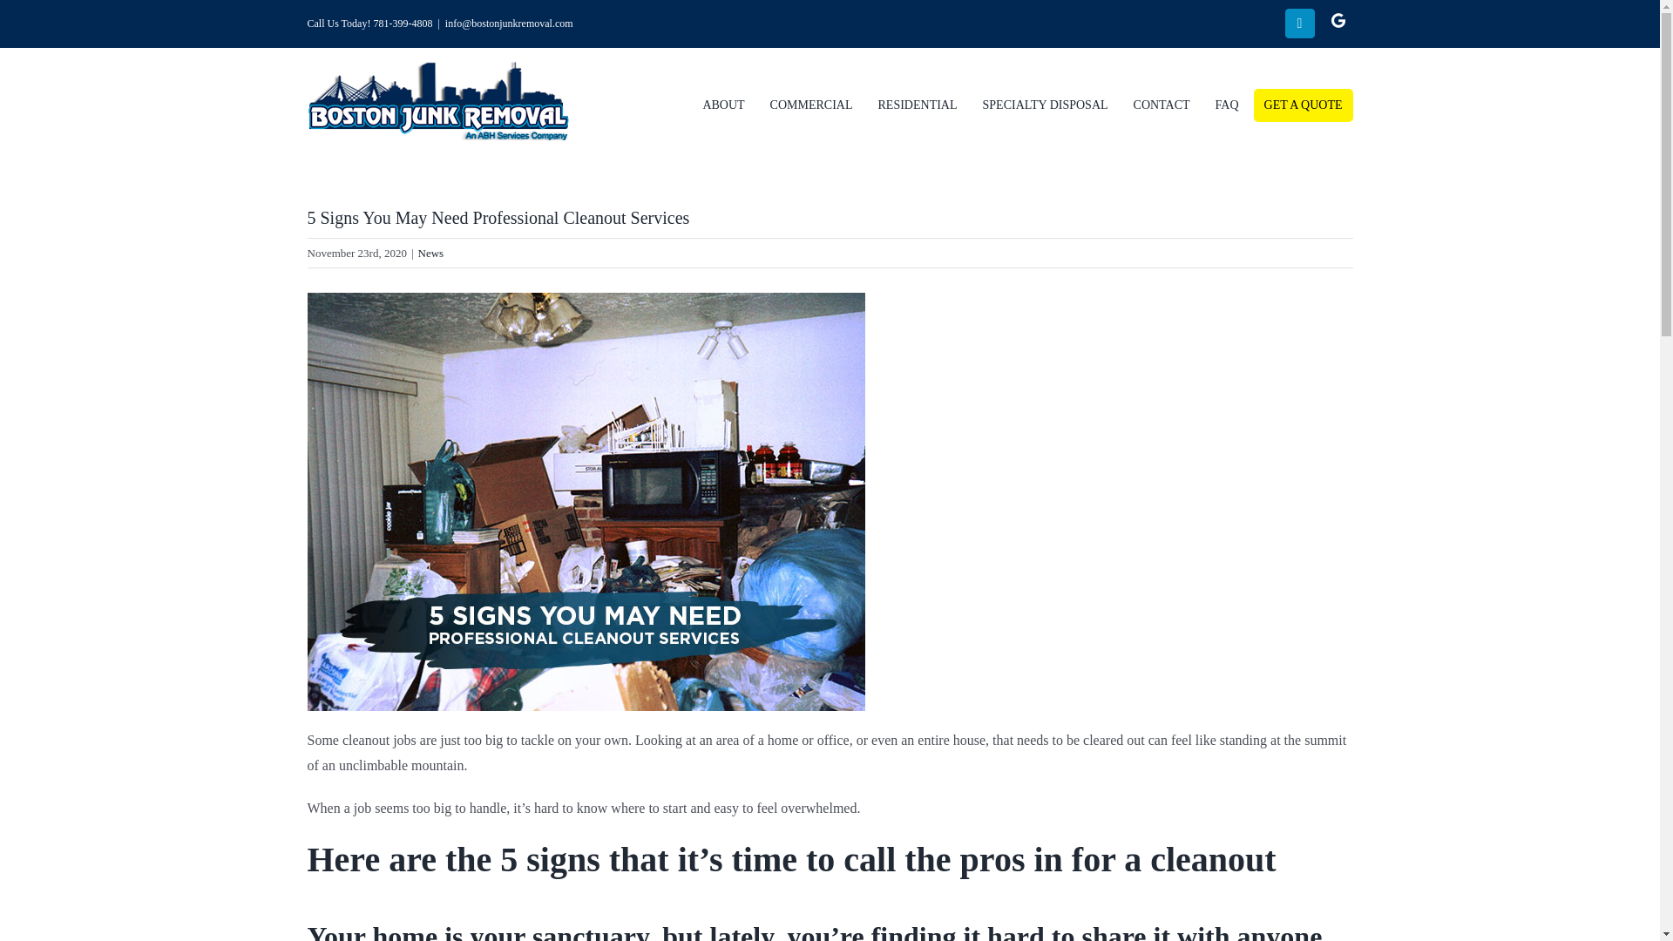 This screenshot has height=941, width=1673. Describe the element at coordinates (1046, 105) in the screenshot. I see `SPECIALTY DISPOSAL` at that location.